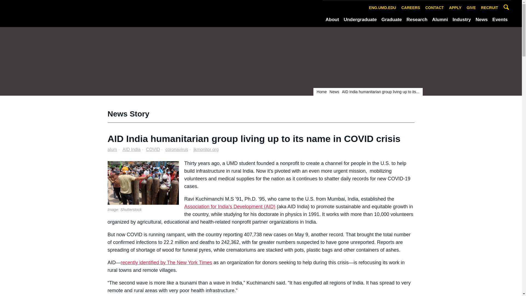  What do you see at coordinates (490, 8) in the screenshot?
I see `RECRUIT` at bounding box center [490, 8].